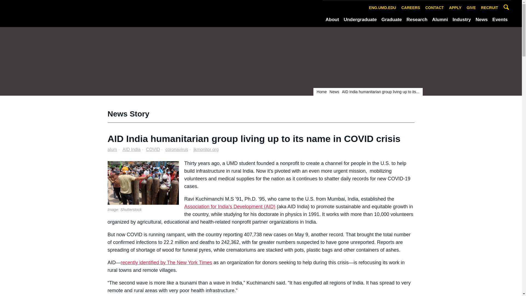  What do you see at coordinates (490, 8) in the screenshot?
I see `RECRUIT` at bounding box center [490, 8].